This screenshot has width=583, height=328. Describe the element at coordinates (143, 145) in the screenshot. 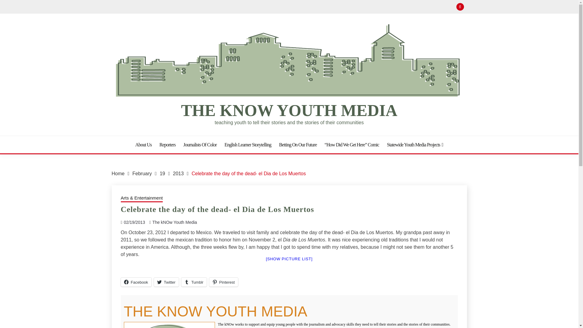

I see `About Us` at that location.